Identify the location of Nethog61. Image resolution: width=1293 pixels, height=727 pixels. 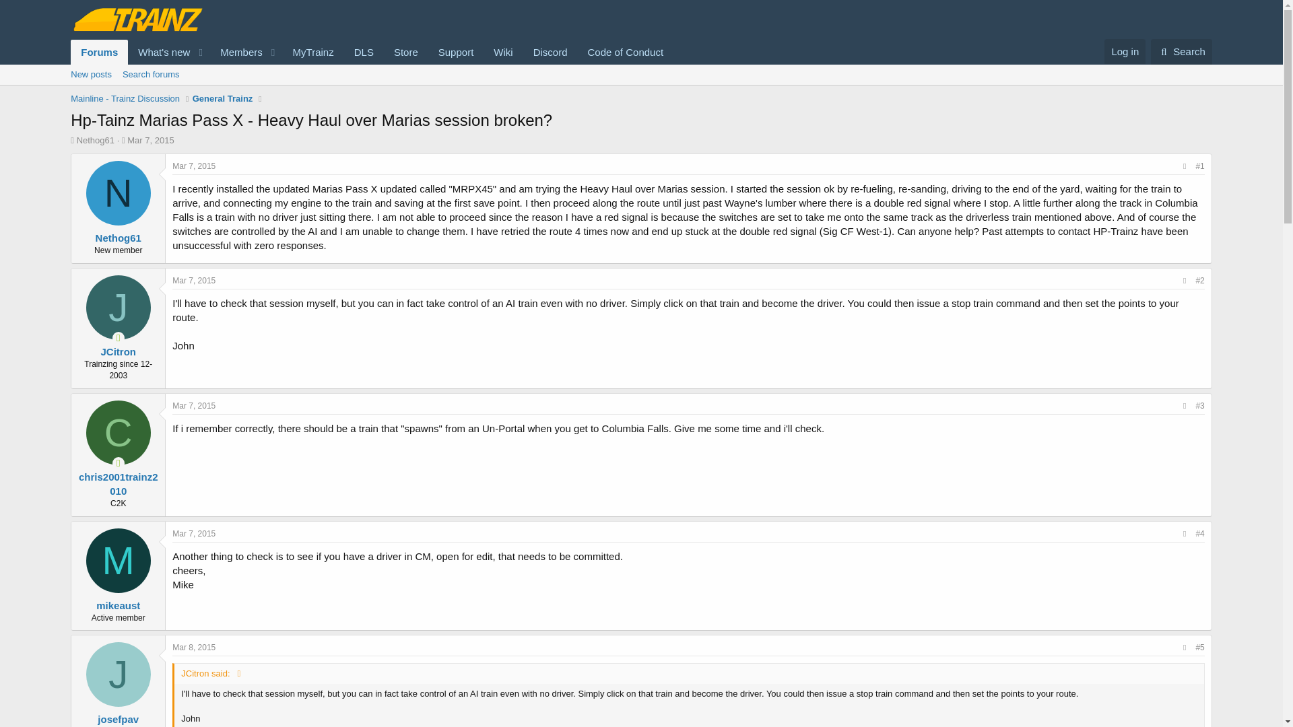
(119, 237).